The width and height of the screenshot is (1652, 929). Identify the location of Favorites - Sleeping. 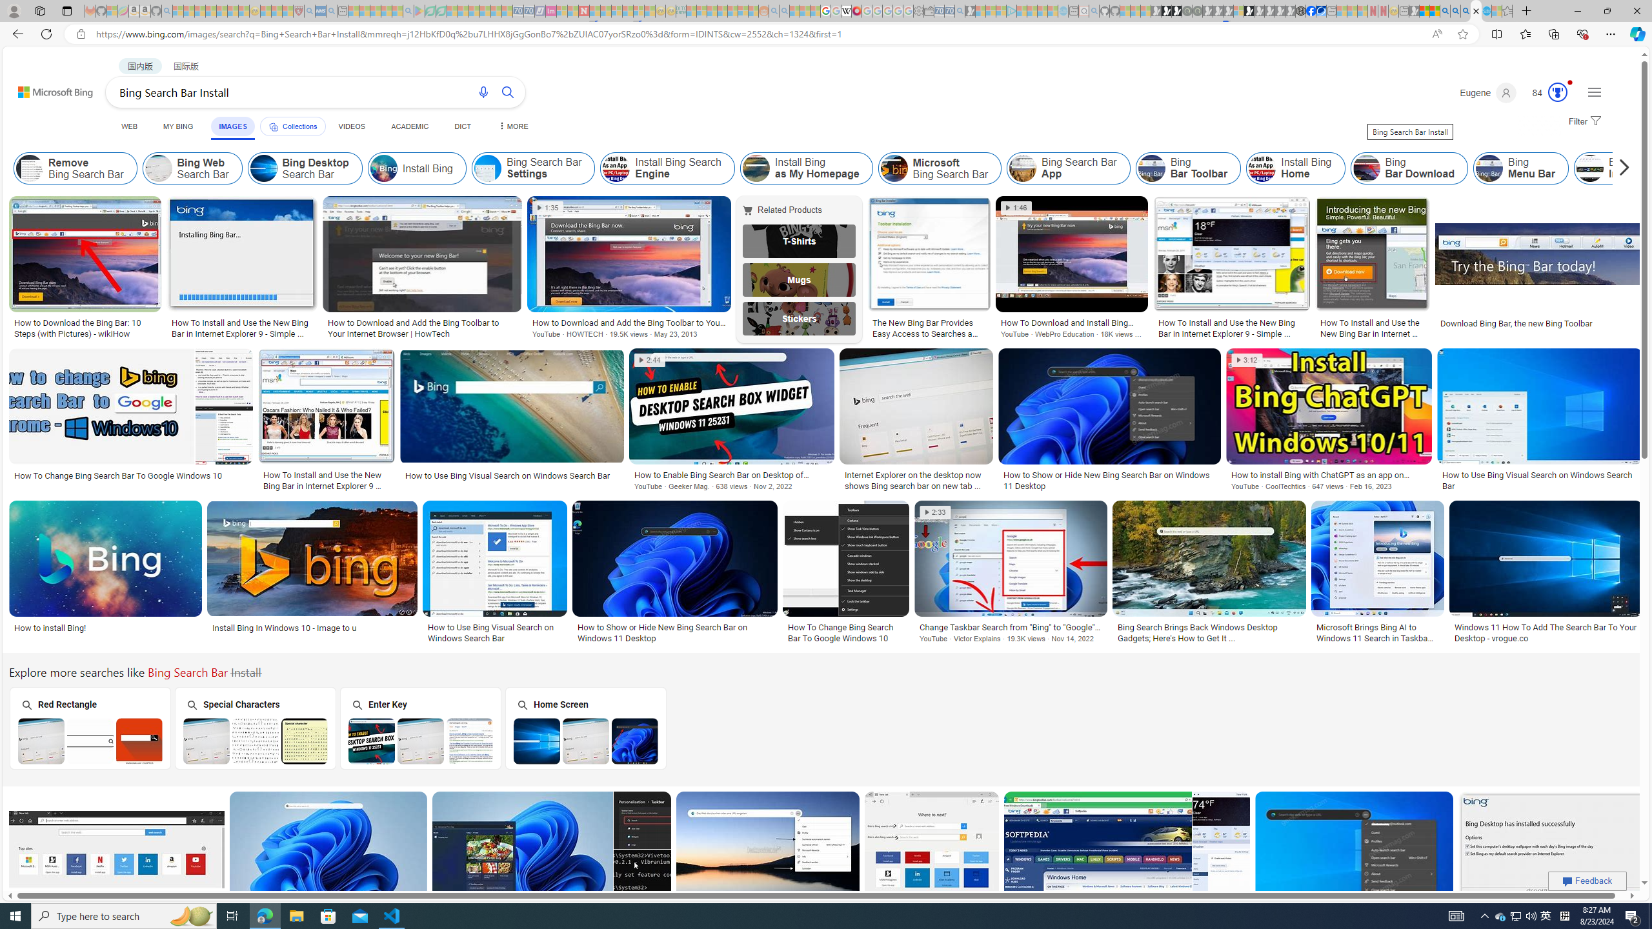
(1507, 11).